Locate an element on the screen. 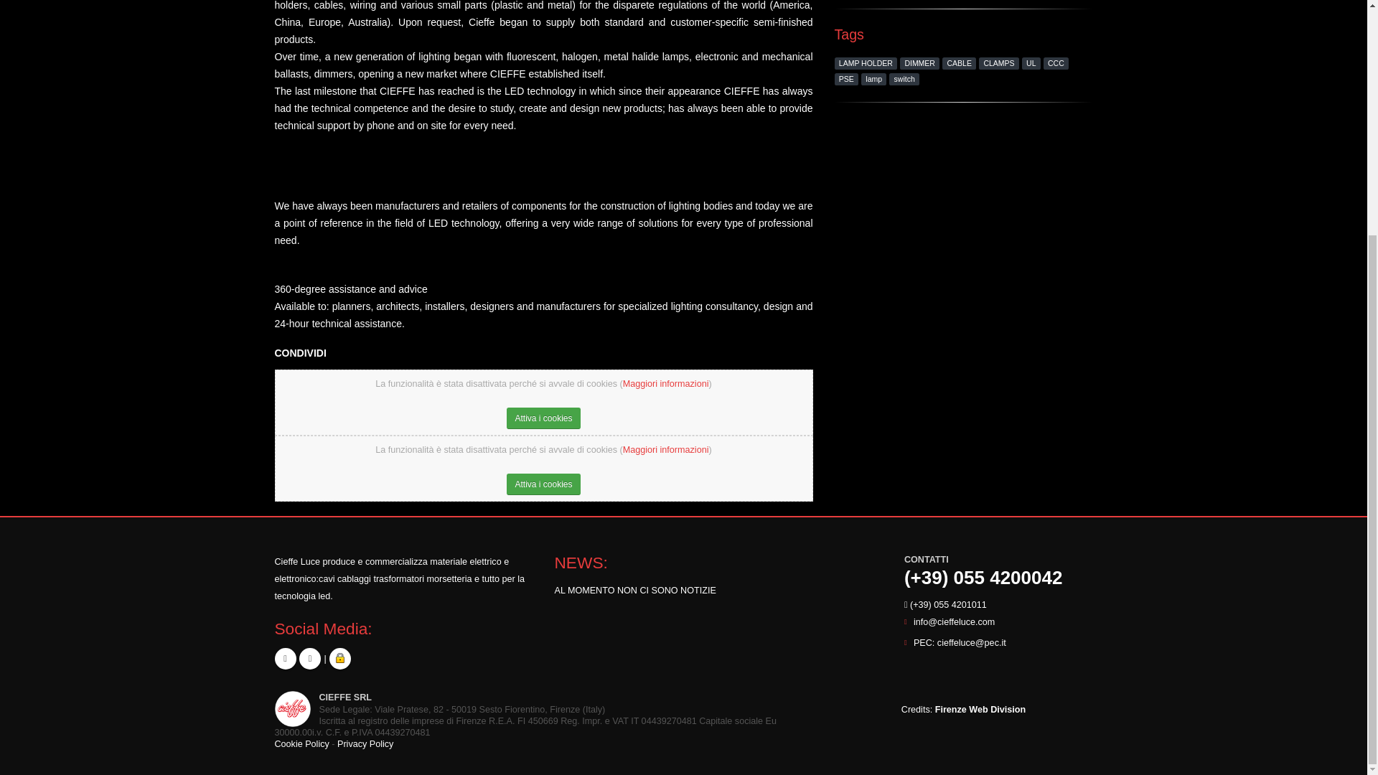  Cookie Policy is located at coordinates (301, 744).